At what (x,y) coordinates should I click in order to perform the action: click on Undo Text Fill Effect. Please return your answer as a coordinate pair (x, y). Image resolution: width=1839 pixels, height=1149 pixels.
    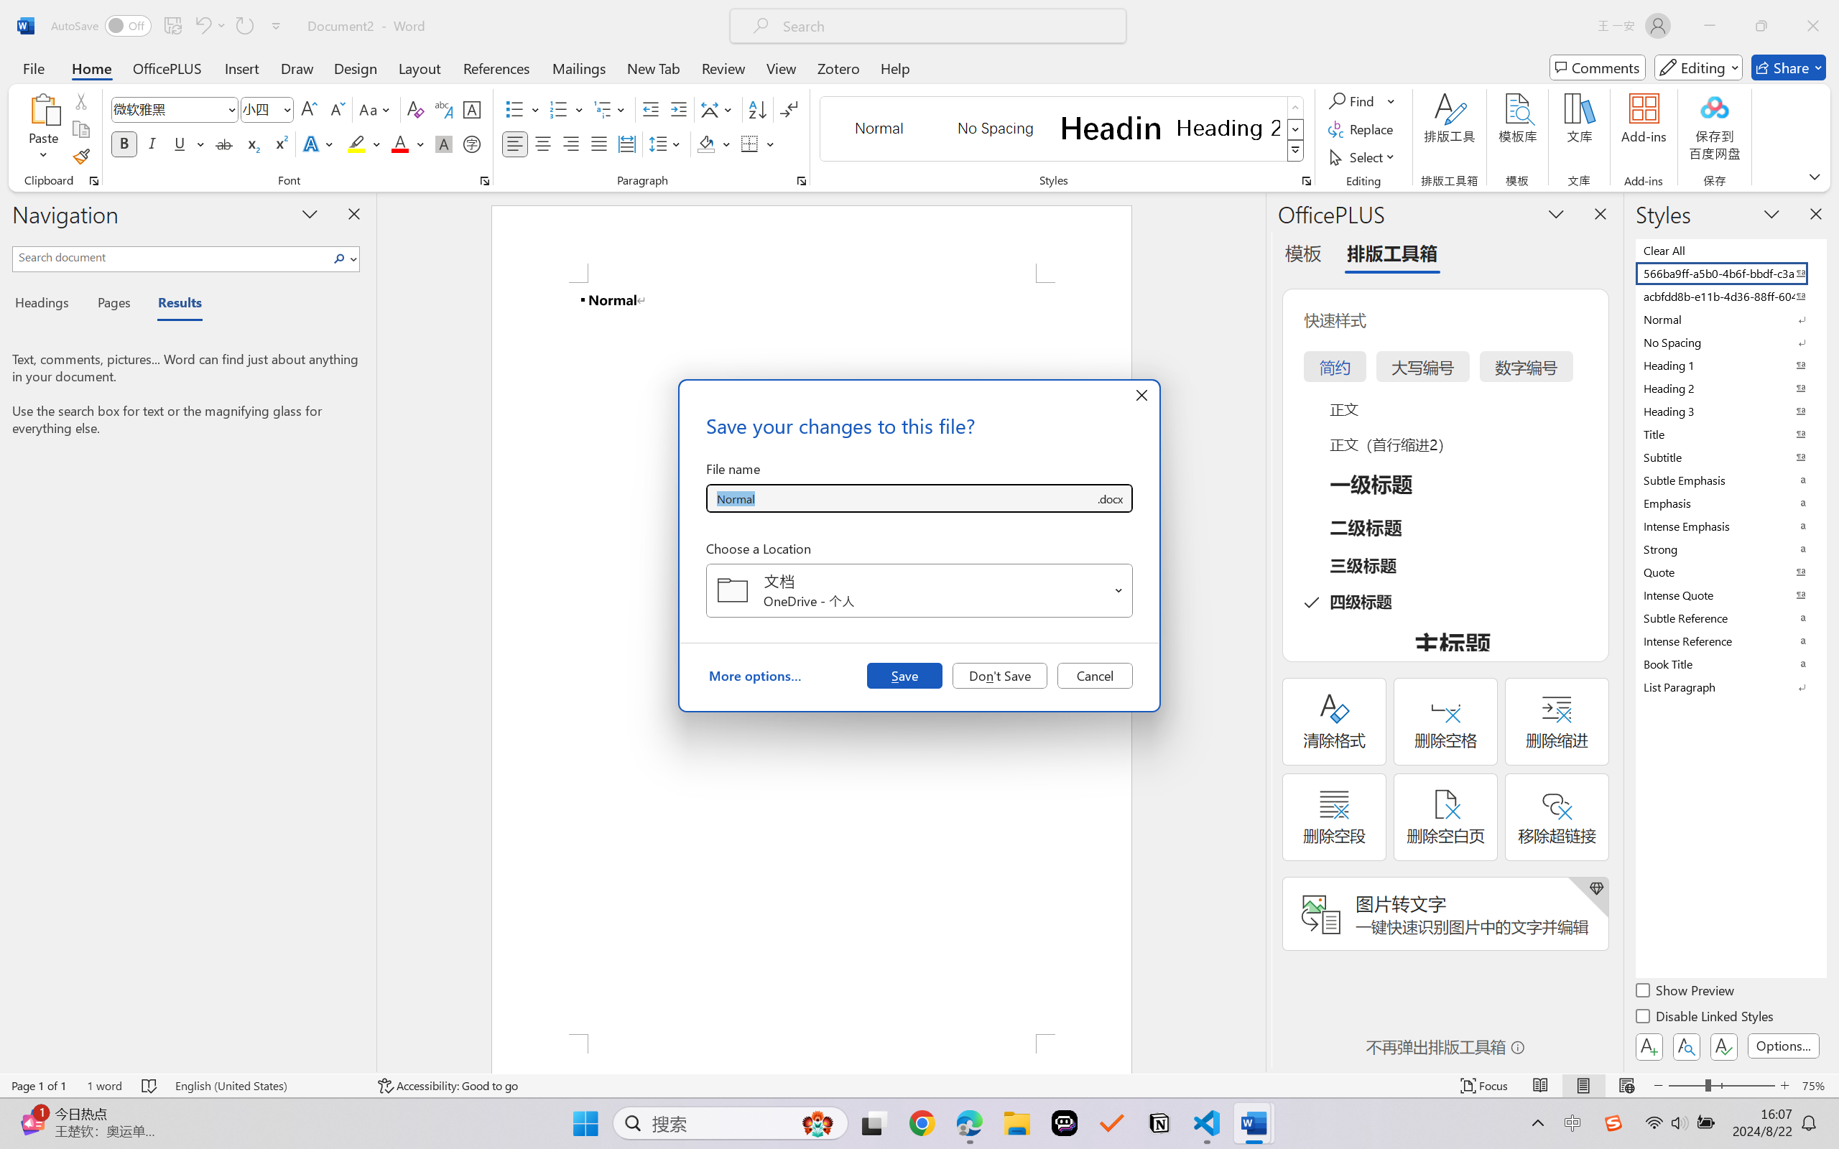
    Looking at the image, I should click on (202, 26).